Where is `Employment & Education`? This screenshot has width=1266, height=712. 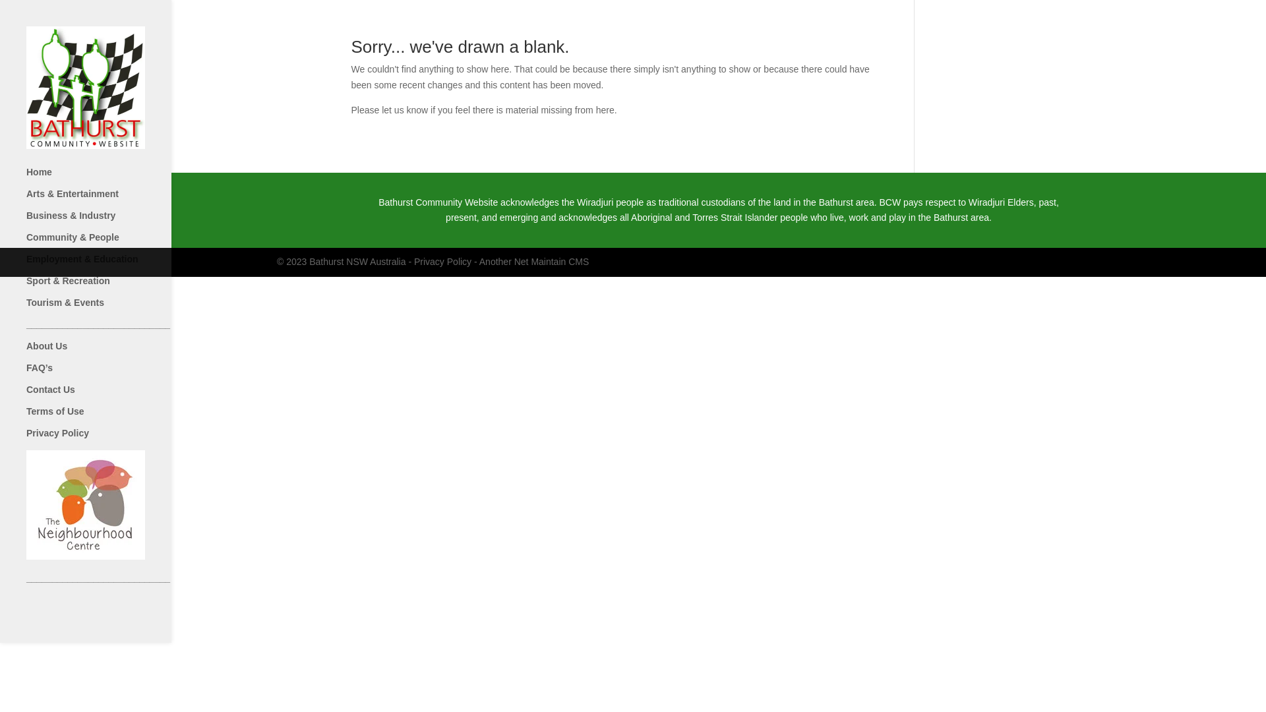
Employment & Education is located at coordinates (111, 265).